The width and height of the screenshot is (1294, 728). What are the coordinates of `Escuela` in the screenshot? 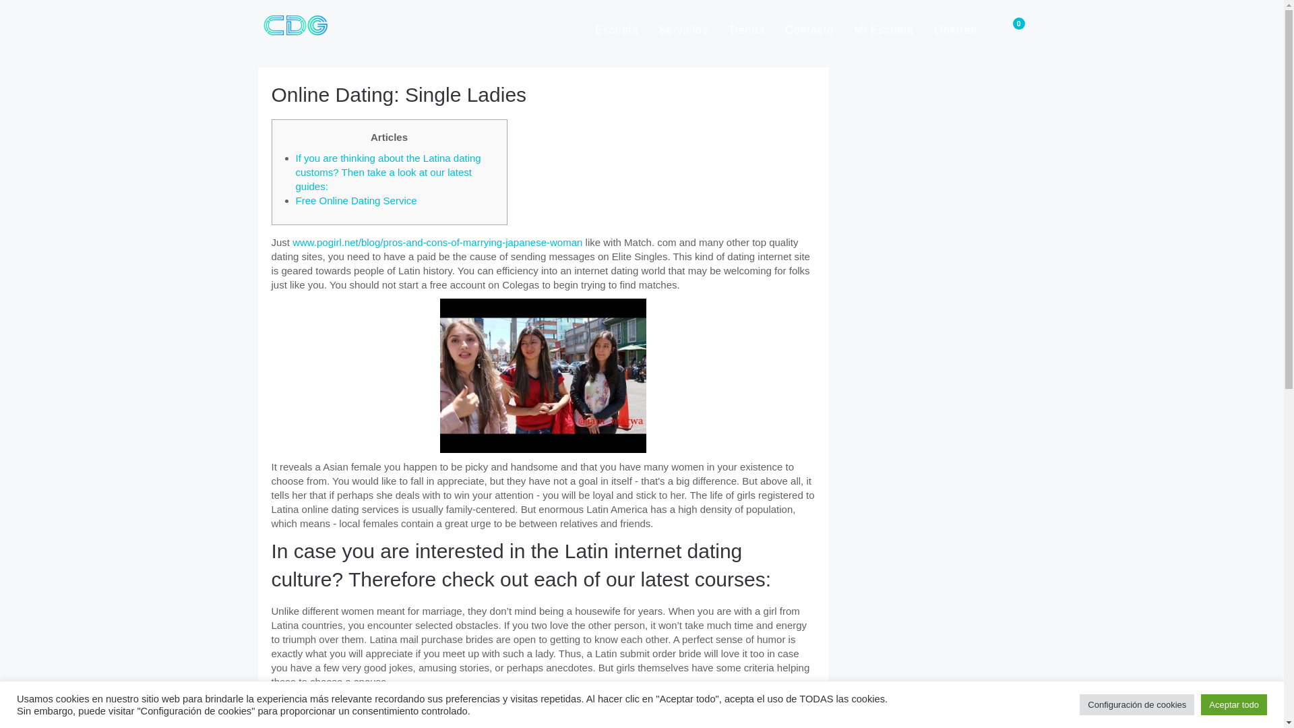 It's located at (616, 30).